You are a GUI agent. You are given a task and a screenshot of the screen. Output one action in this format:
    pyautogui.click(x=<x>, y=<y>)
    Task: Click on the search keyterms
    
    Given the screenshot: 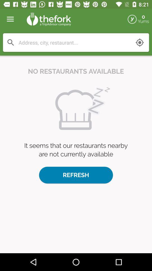 What is the action you would take?
    pyautogui.click(x=11, y=42)
    